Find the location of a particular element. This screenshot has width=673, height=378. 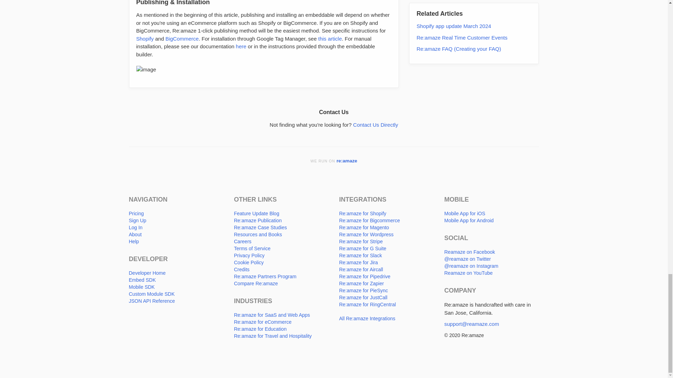

Re:amaze for SaaS and Web Apps is located at coordinates (272, 315).